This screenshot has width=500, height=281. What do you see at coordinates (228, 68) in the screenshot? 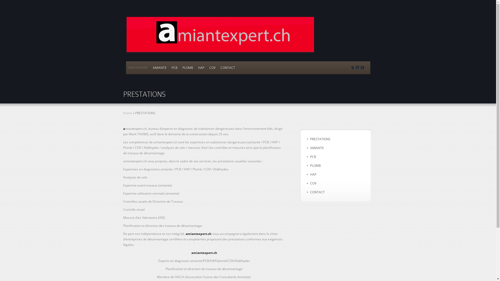
I see `CONTACT` at bounding box center [228, 68].